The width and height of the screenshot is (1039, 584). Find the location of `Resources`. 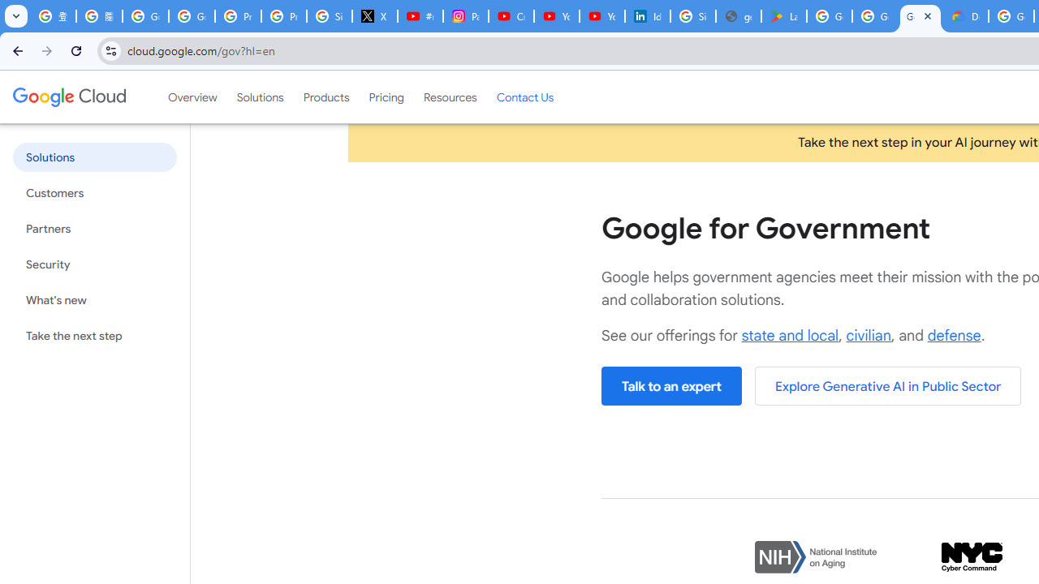

Resources is located at coordinates (450, 97).